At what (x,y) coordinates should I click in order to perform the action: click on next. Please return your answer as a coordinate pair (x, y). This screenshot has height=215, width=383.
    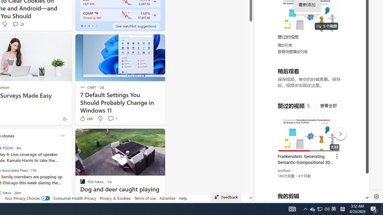
    Looking at the image, I should click on (69, 174).